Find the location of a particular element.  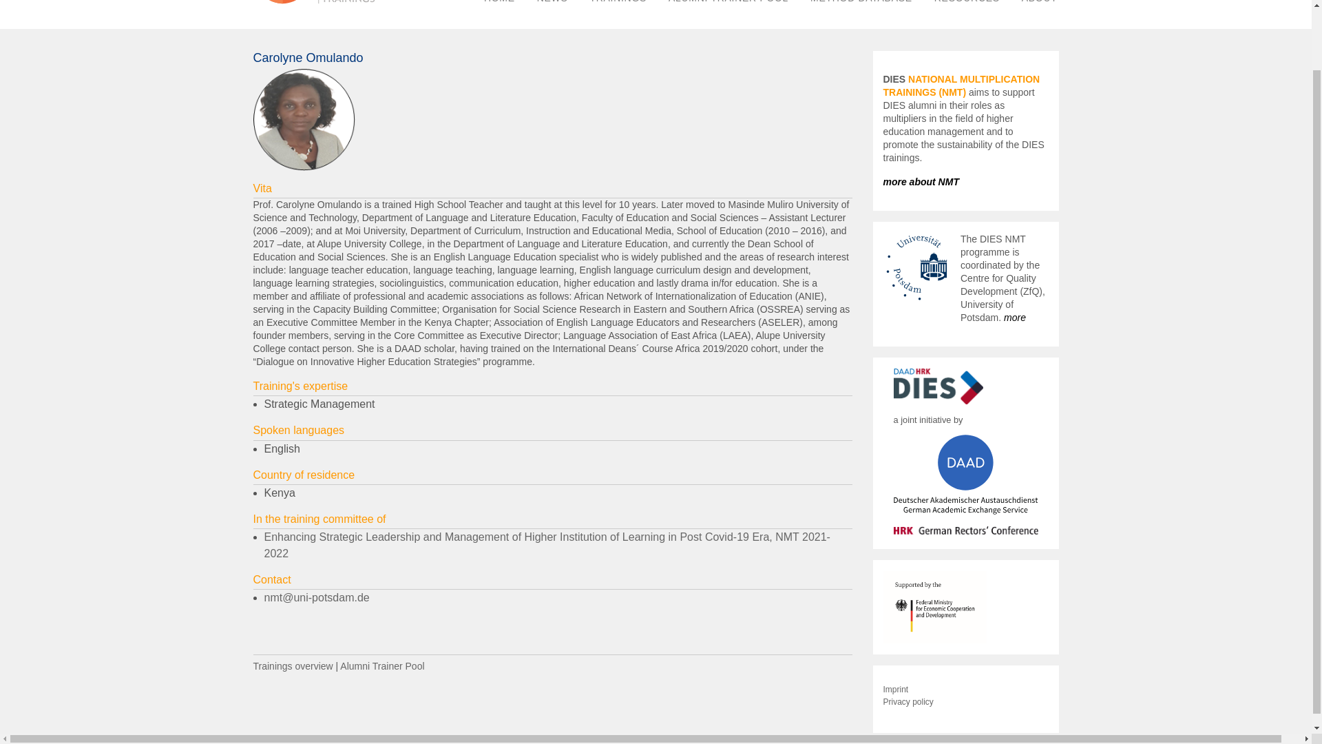

RESOURCES is located at coordinates (967, 6).